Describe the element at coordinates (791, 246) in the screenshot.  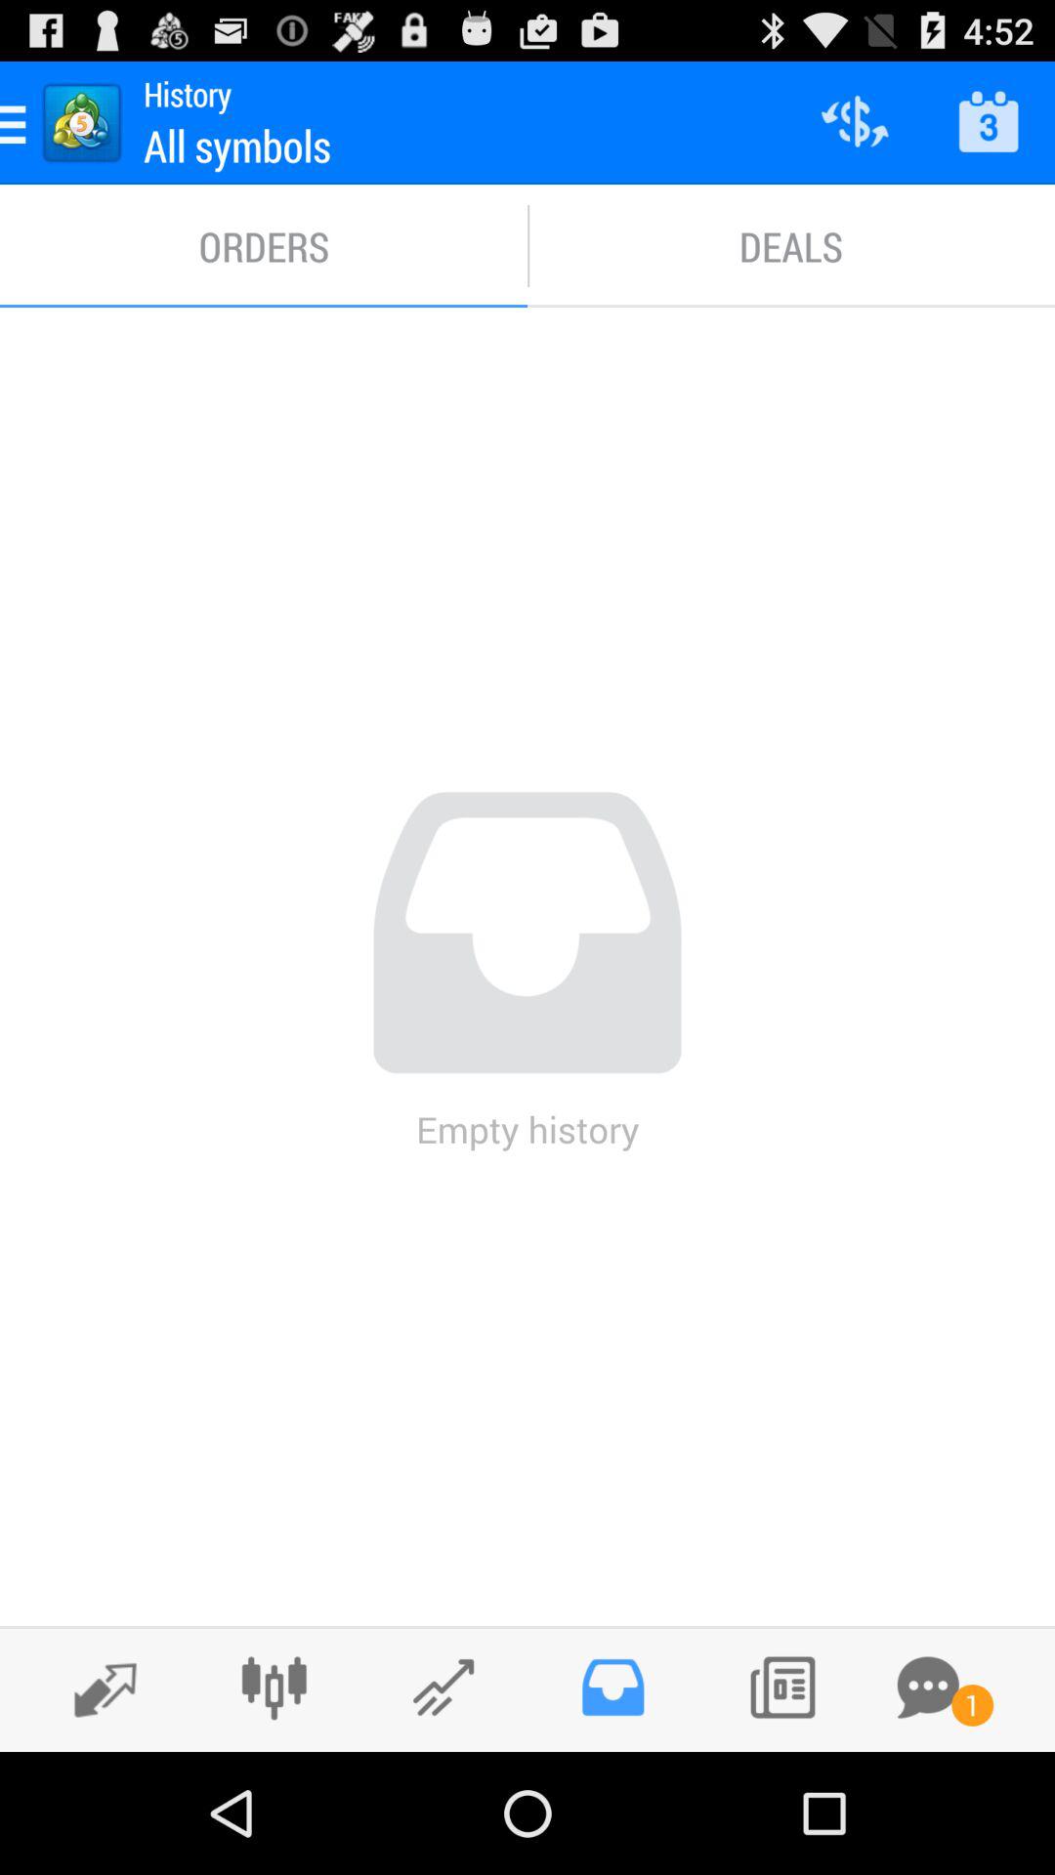
I see `click the icon to the right of orders item` at that location.